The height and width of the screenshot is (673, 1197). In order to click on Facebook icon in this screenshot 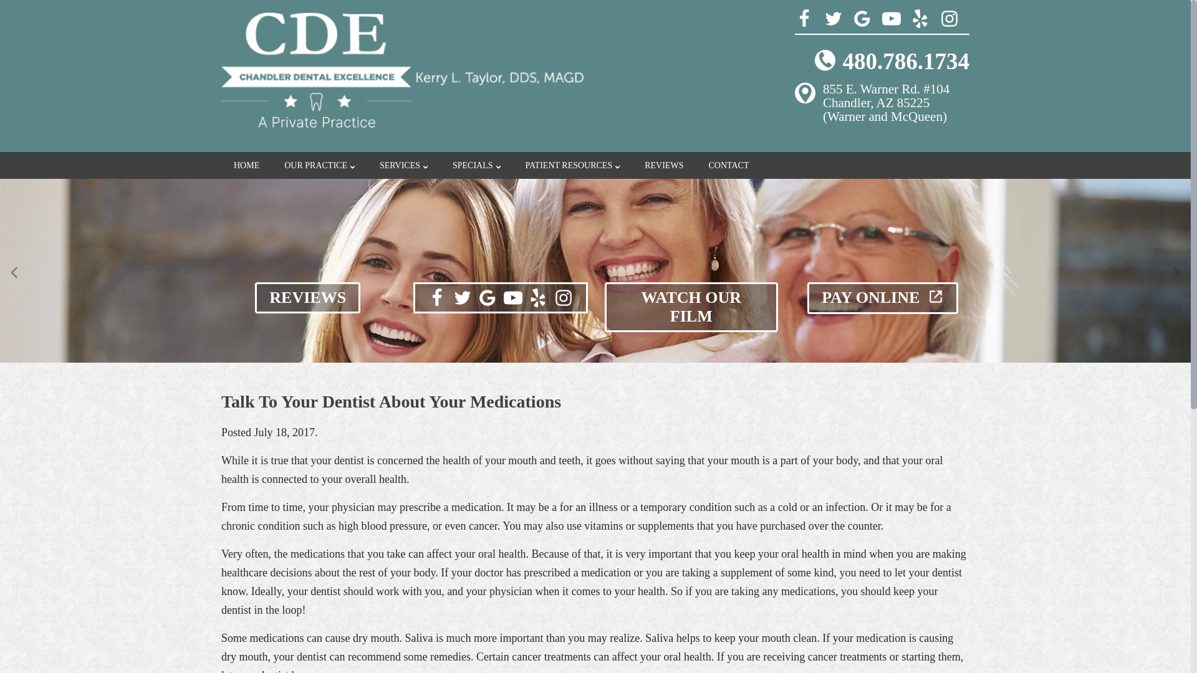, I will do `click(436, 298)`.